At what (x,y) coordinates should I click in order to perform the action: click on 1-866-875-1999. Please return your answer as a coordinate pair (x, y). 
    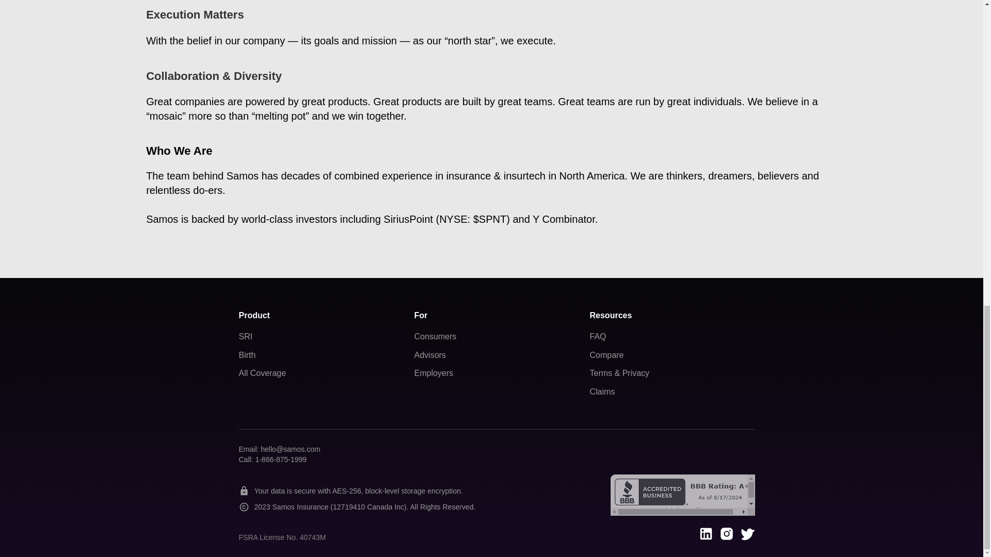
    Looking at the image, I should click on (280, 459).